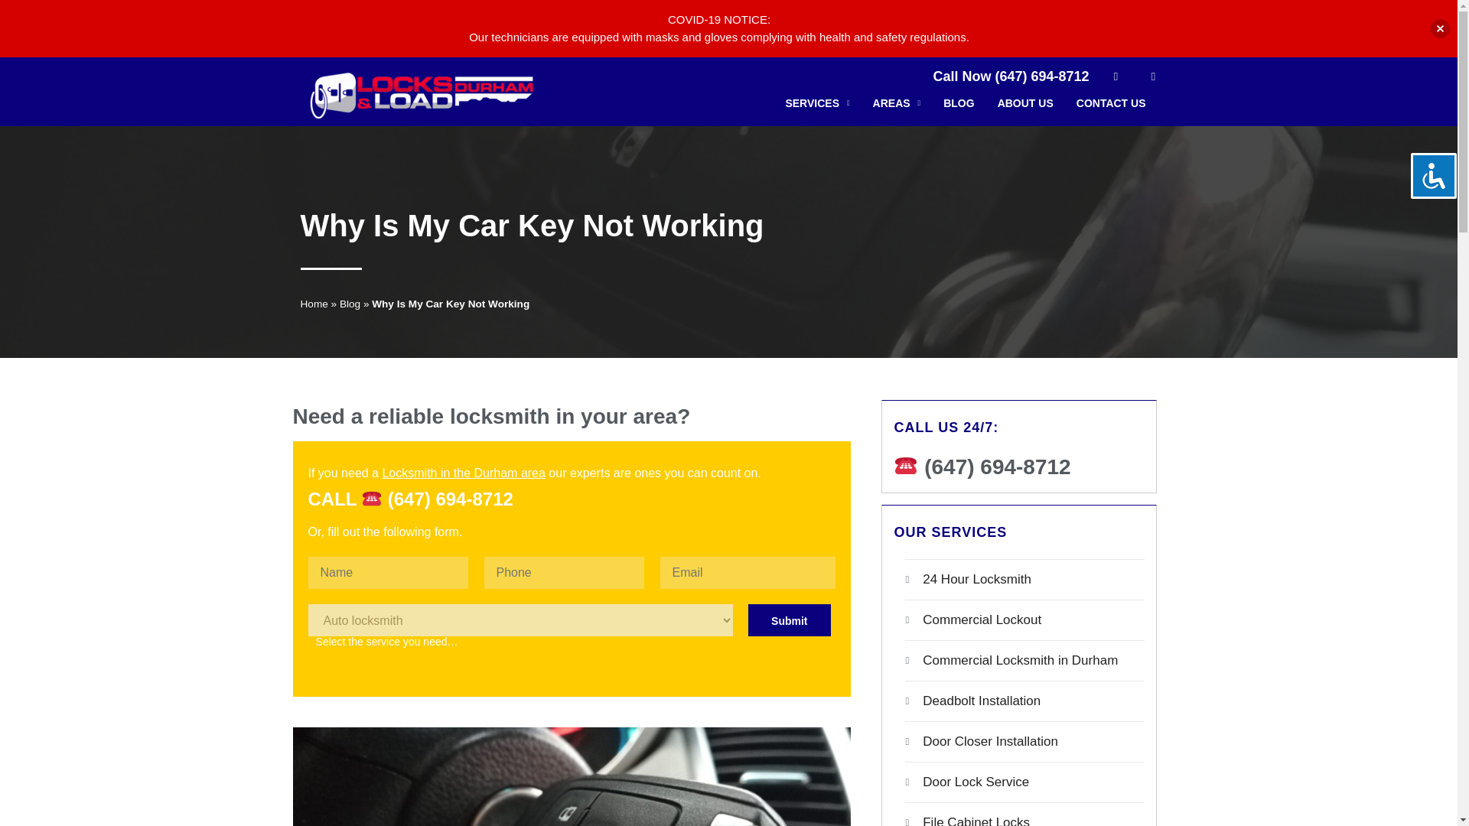  What do you see at coordinates (817, 107) in the screenshot?
I see `SERVICES` at bounding box center [817, 107].